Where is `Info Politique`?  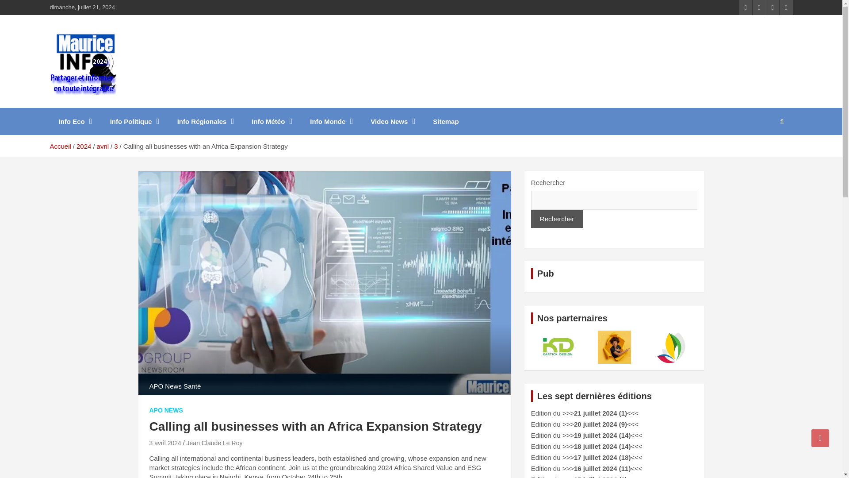
Info Politique is located at coordinates (134, 121).